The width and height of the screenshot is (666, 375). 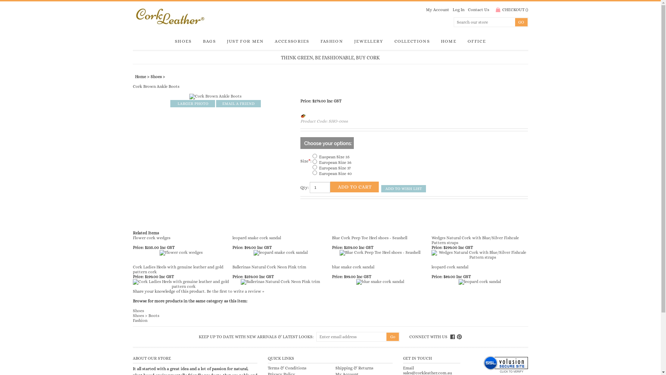 I want to click on 160, so click(x=315, y=167).